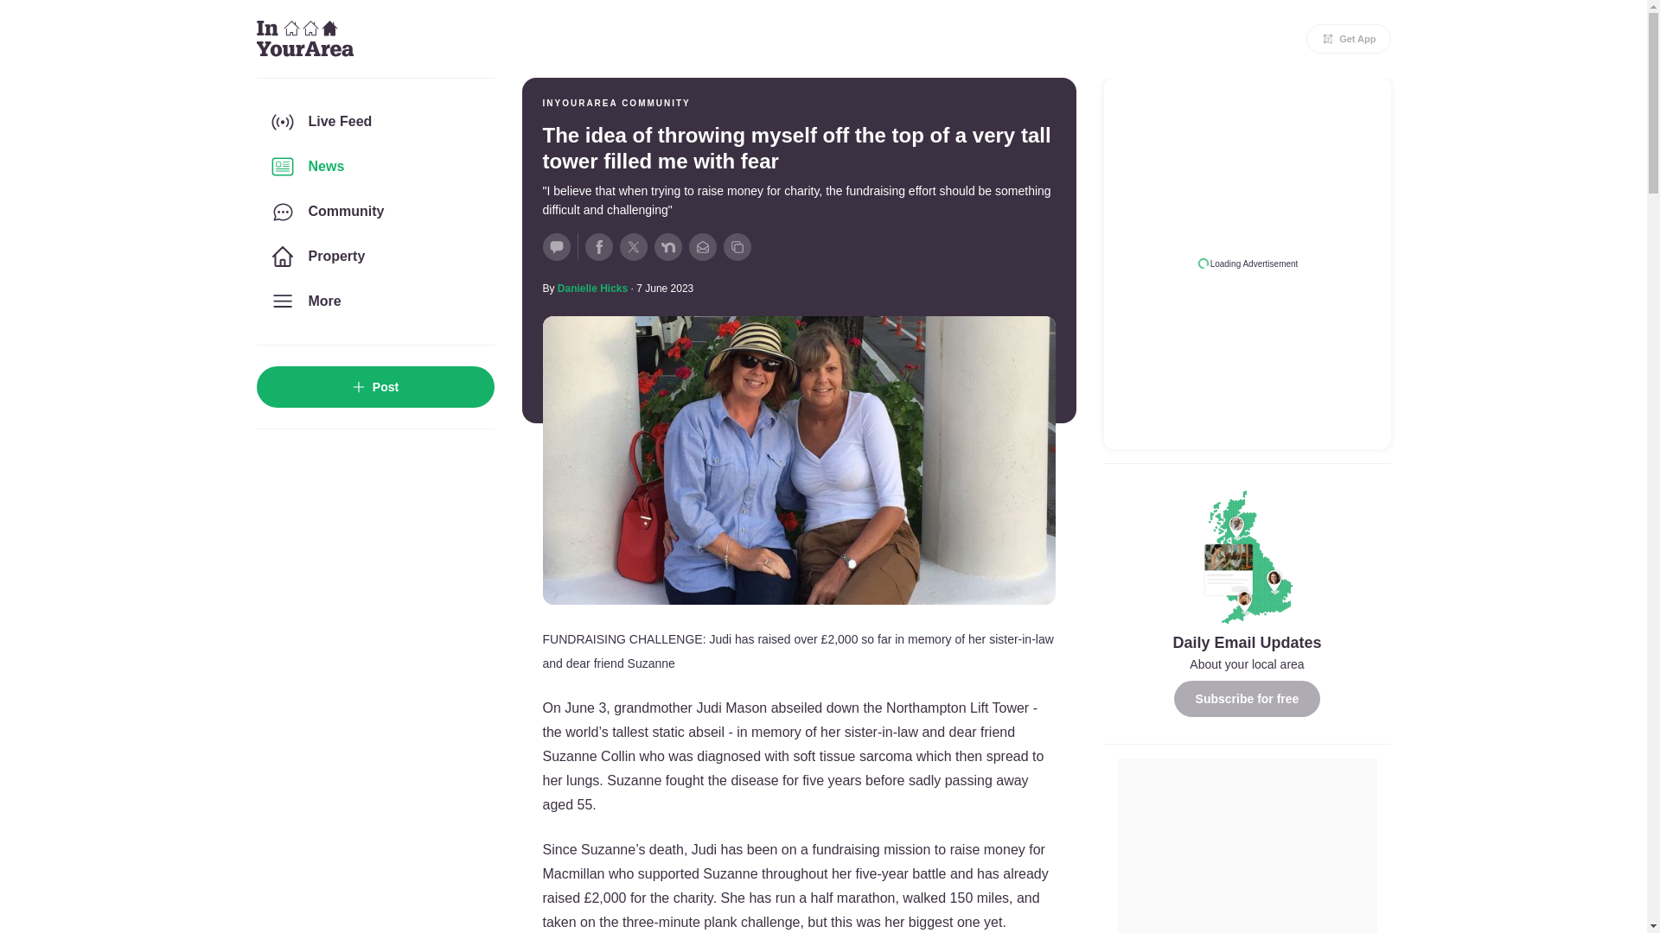  What do you see at coordinates (667, 247) in the screenshot?
I see `Share to Nextdoor` at bounding box center [667, 247].